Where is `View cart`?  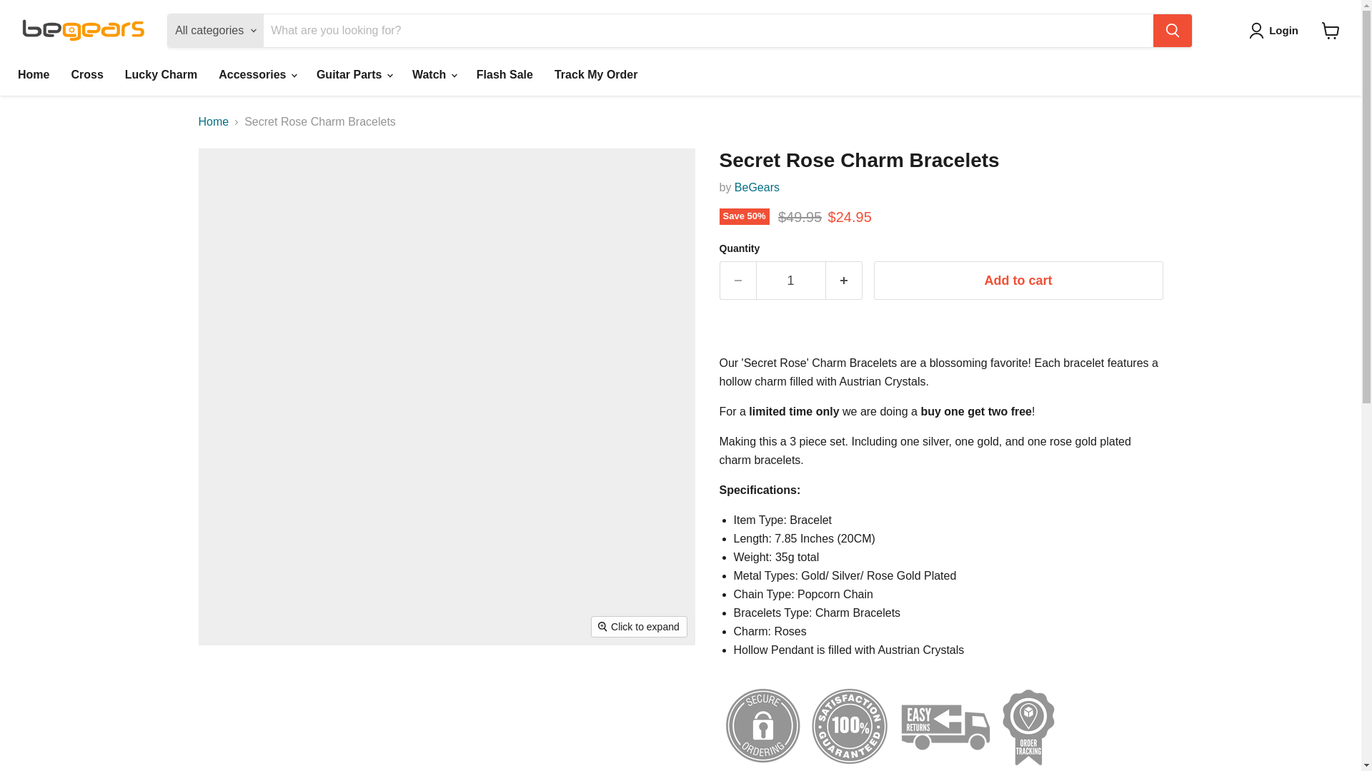 View cart is located at coordinates (1331, 30).